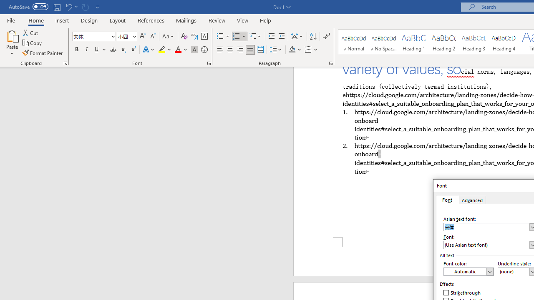 This screenshot has height=300, width=534. I want to click on Italic, so click(87, 50).